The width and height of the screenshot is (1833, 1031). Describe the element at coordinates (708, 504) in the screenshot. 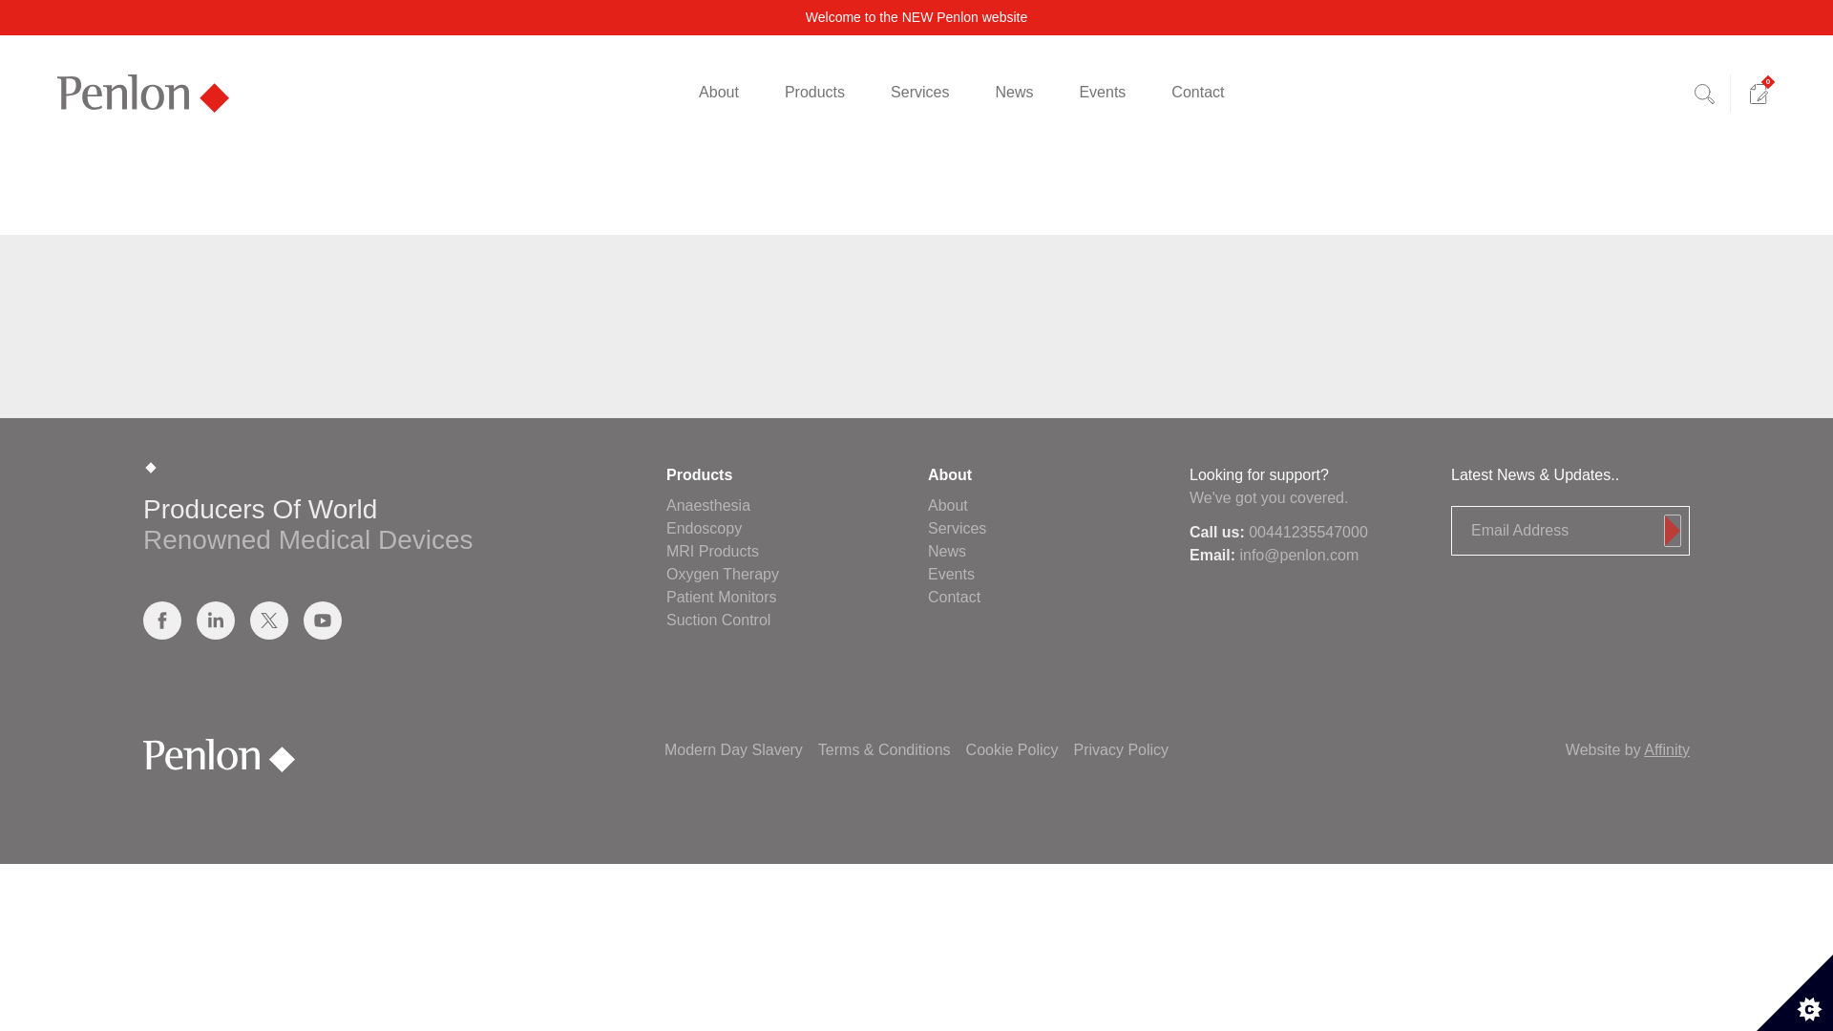

I see `Anaesthesia` at that location.